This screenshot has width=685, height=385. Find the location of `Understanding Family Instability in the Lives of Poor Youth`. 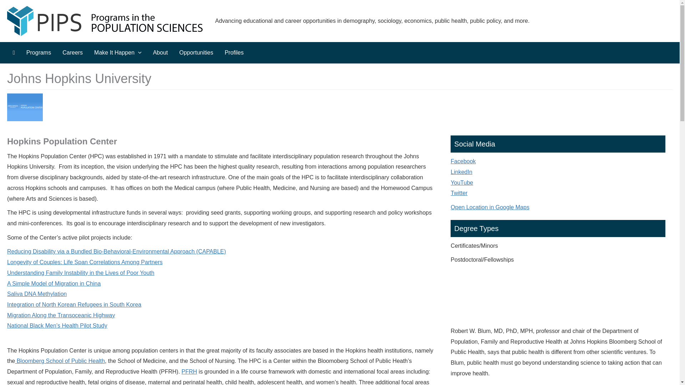

Understanding Family Instability in the Lives of Poor Youth is located at coordinates (81, 273).